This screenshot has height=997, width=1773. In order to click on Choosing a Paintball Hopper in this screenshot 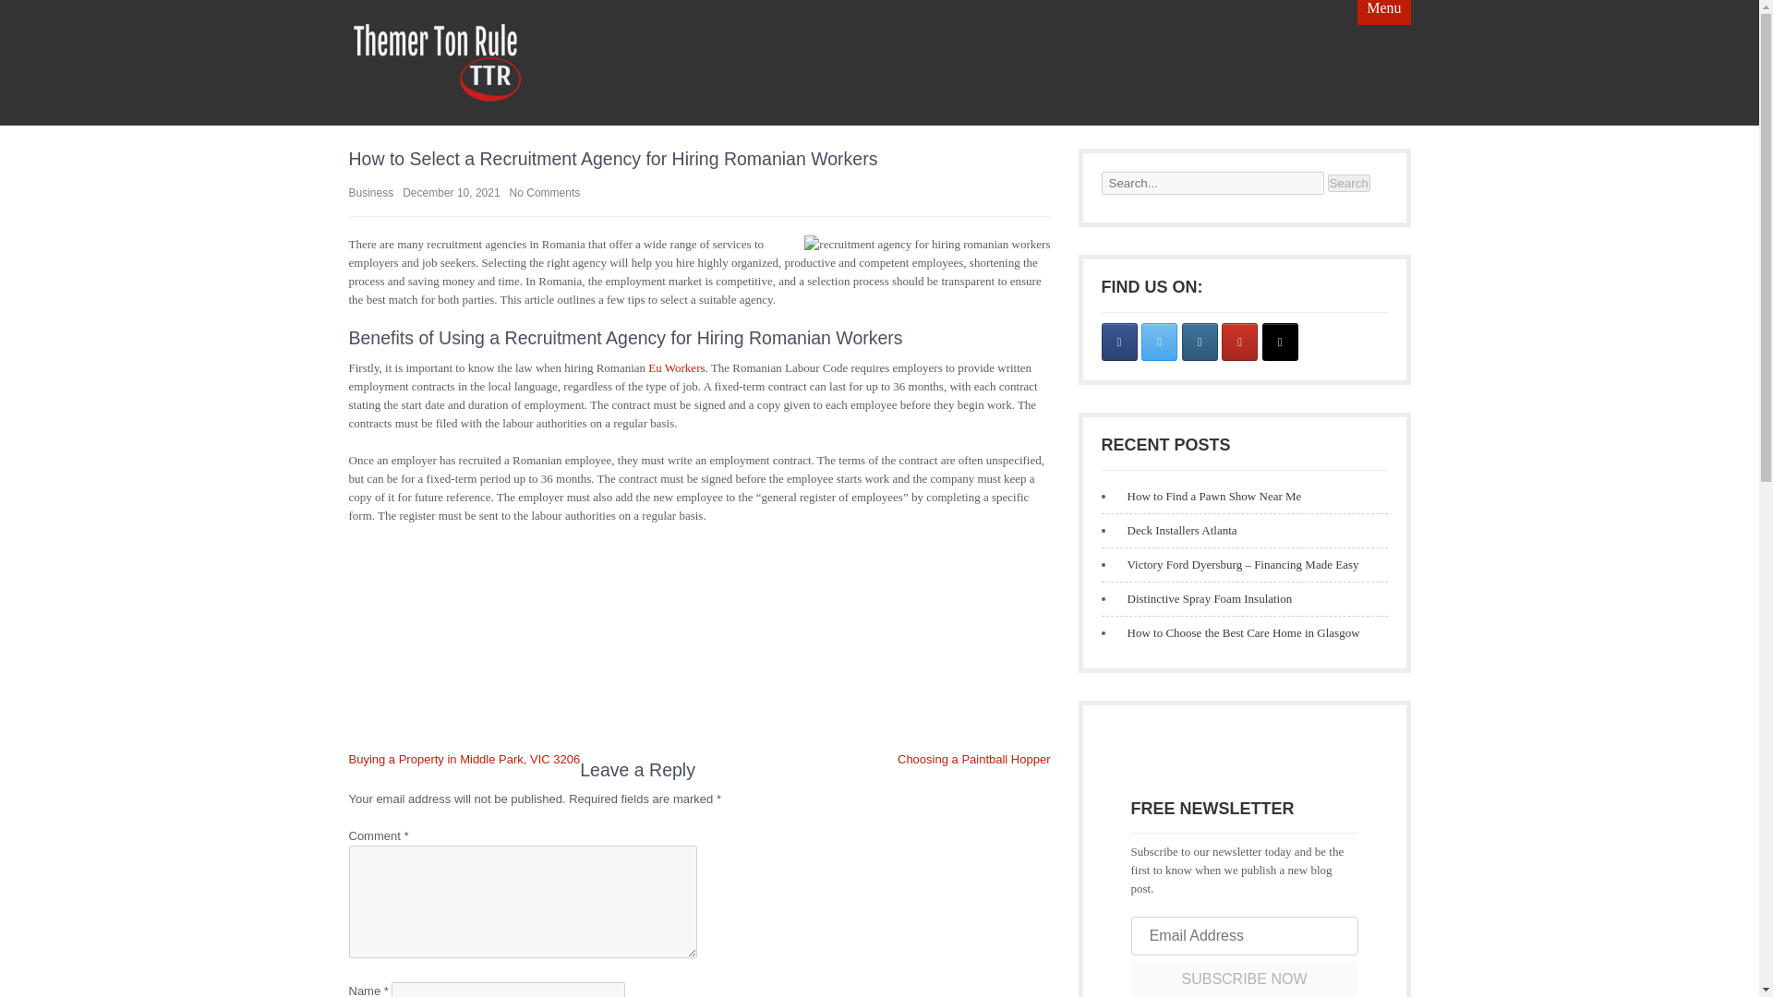, I will do `click(973, 759)`.